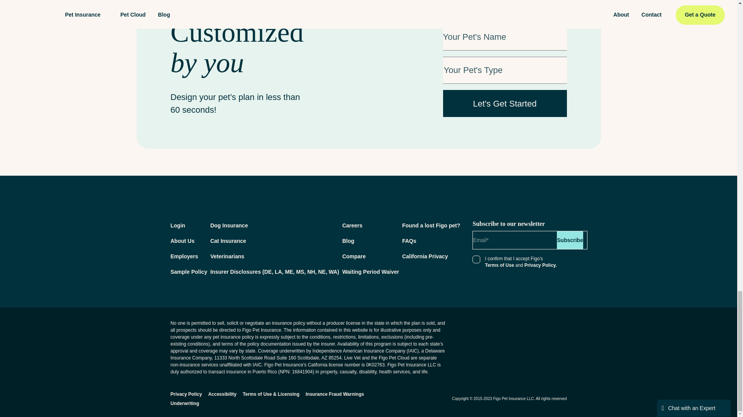 This screenshot has height=417, width=743. Describe the element at coordinates (370, 271) in the screenshot. I see `Waiting Period Waiver` at that location.